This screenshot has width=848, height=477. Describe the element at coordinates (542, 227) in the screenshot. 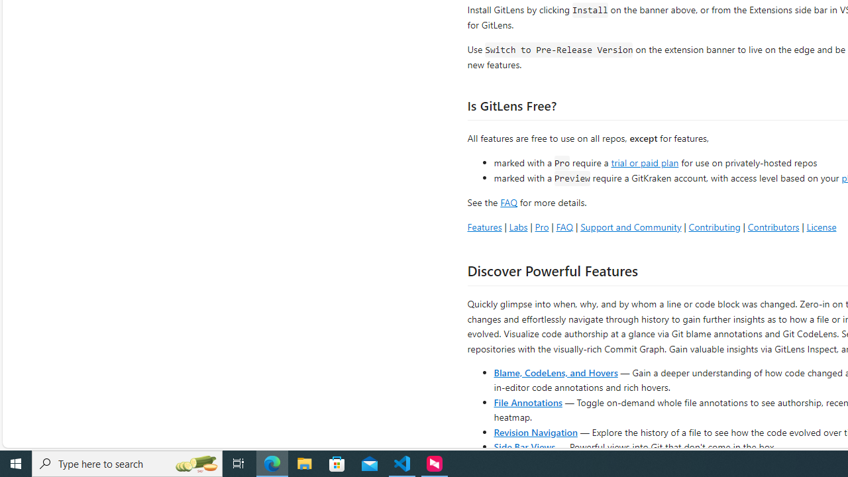

I see `Pro` at that location.